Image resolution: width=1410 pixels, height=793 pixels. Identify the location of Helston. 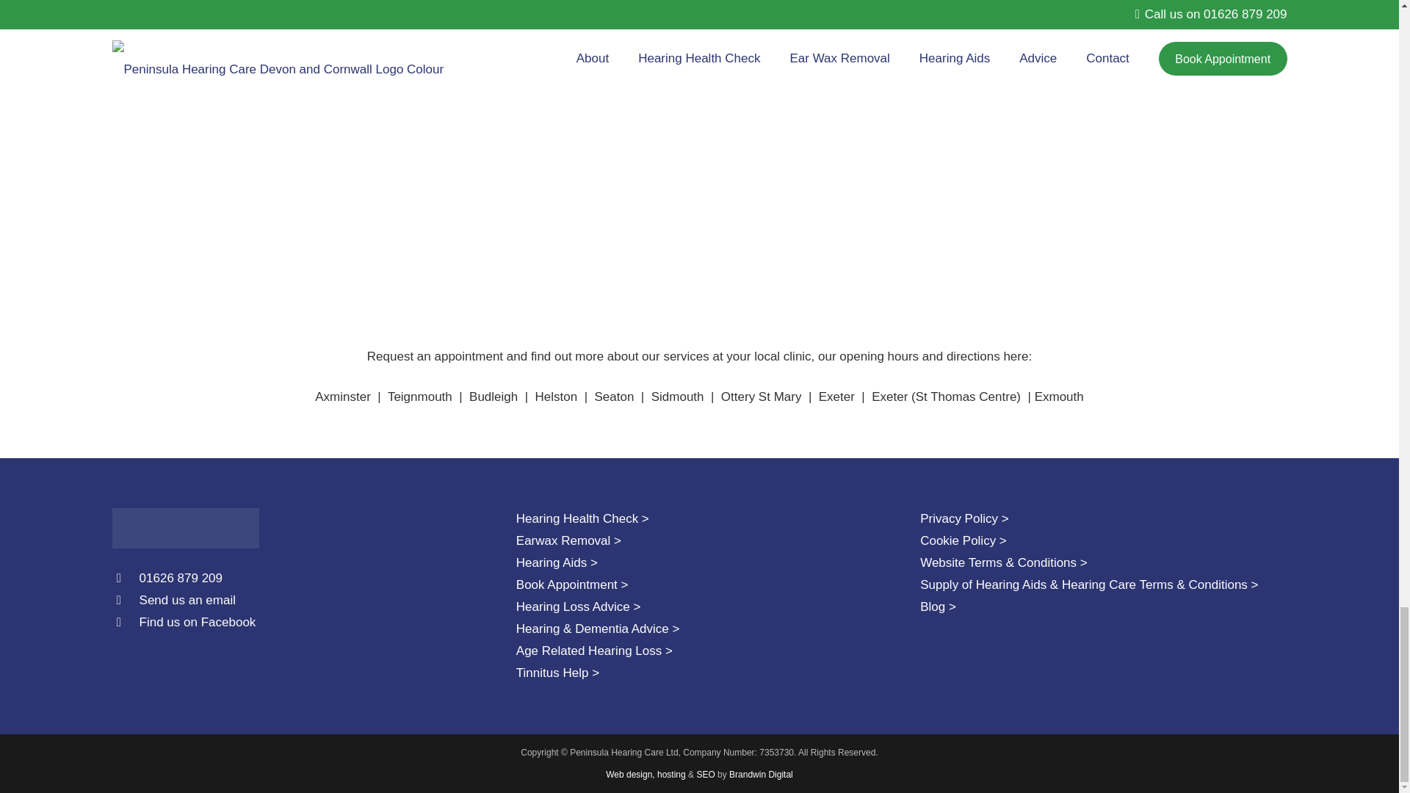
(557, 396).